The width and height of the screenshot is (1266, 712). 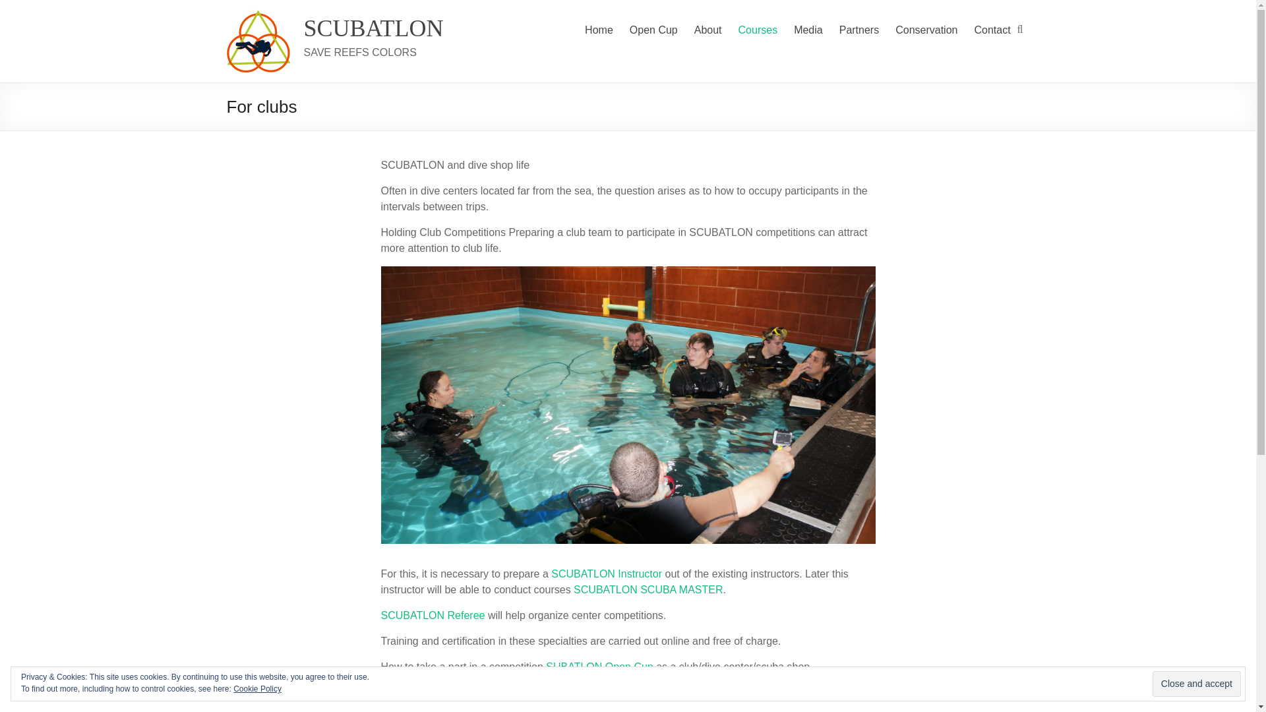 What do you see at coordinates (433, 614) in the screenshot?
I see `SCUBATLON Referee` at bounding box center [433, 614].